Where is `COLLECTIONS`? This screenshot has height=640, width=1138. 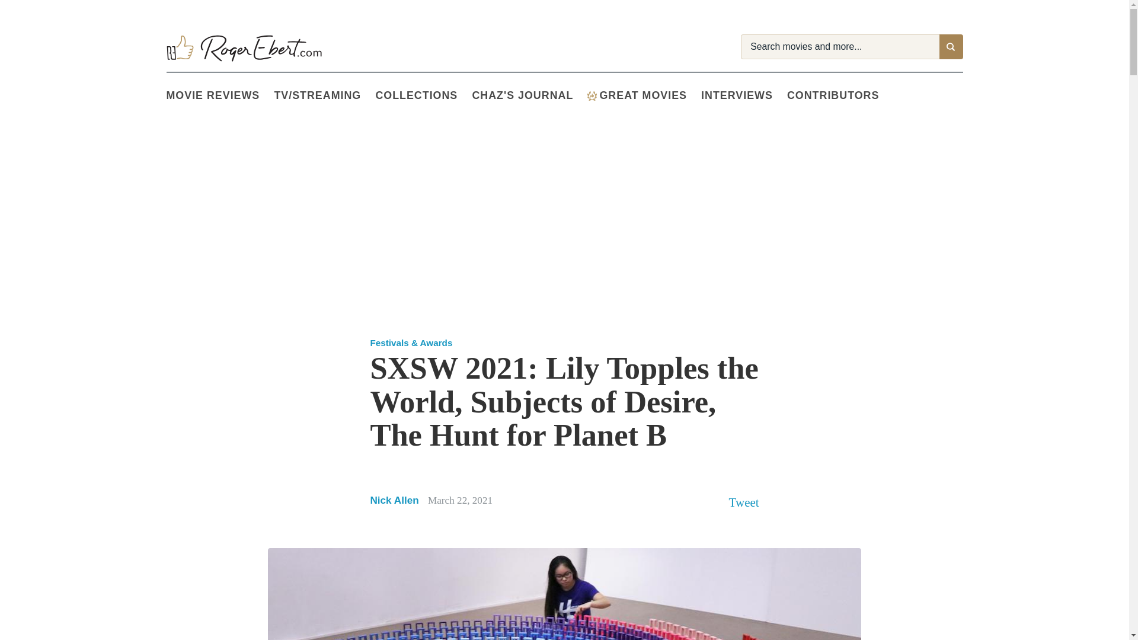 COLLECTIONS is located at coordinates (423, 96).